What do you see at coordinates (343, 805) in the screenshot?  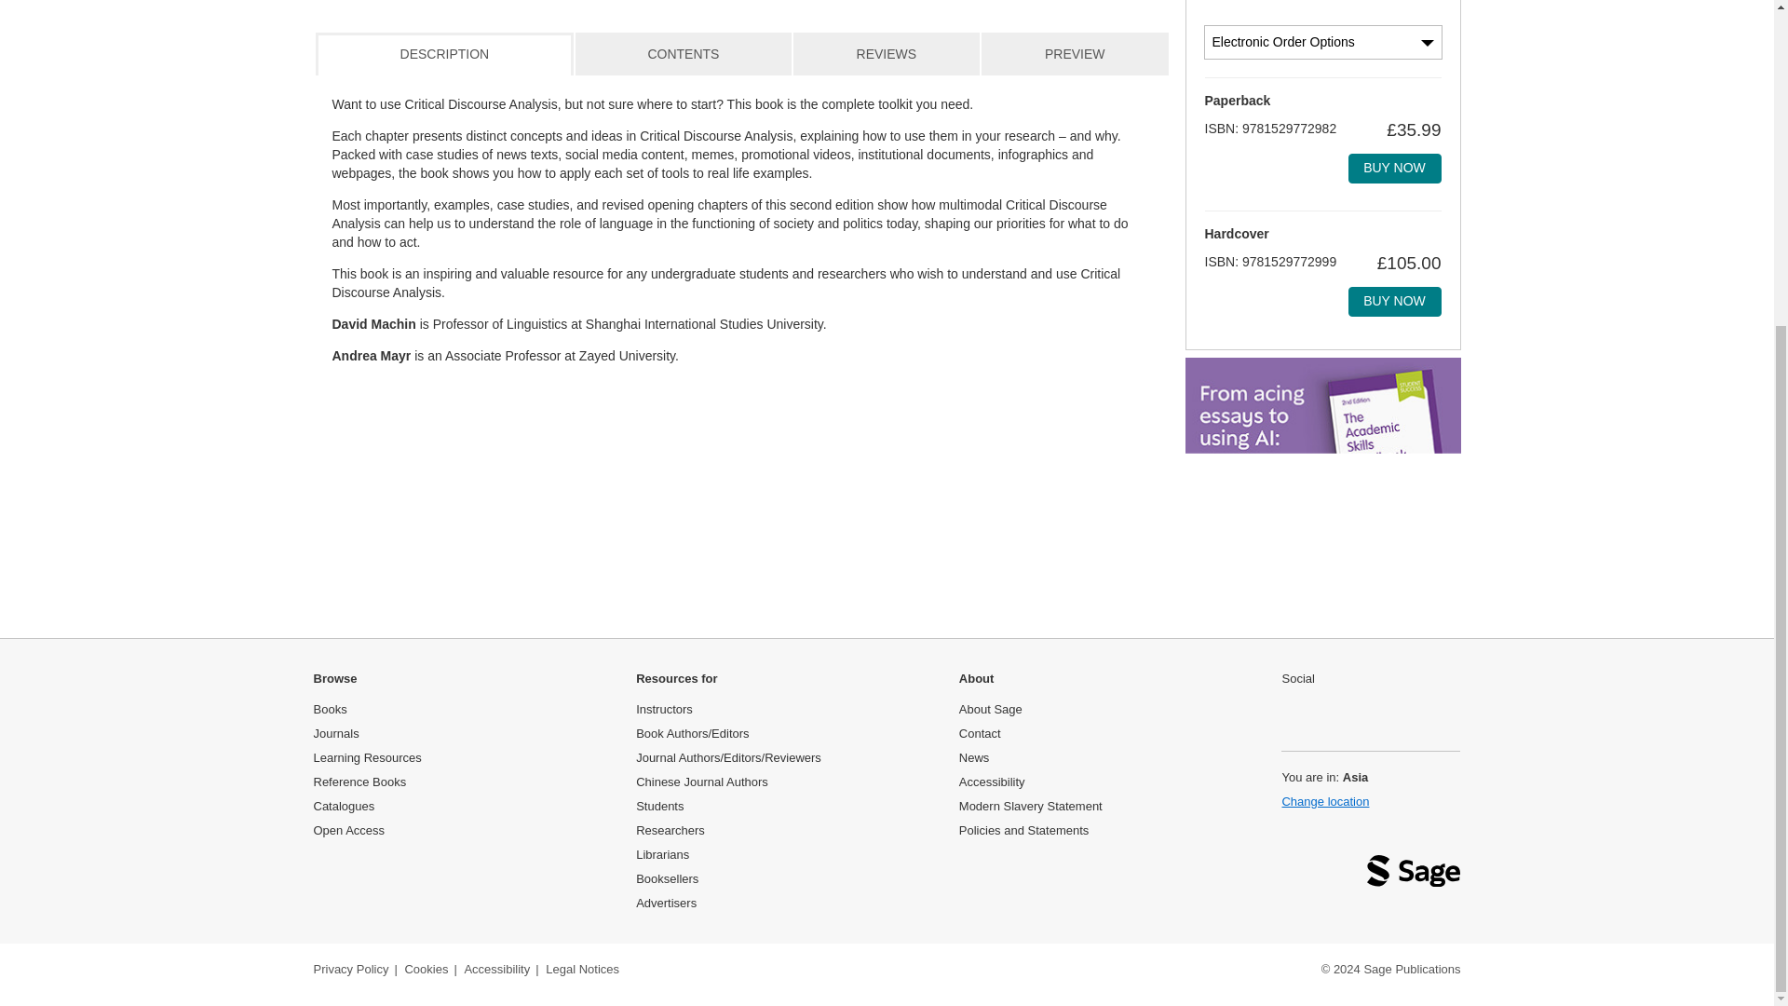 I see `Catalogues` at bounding box center [343, 805].